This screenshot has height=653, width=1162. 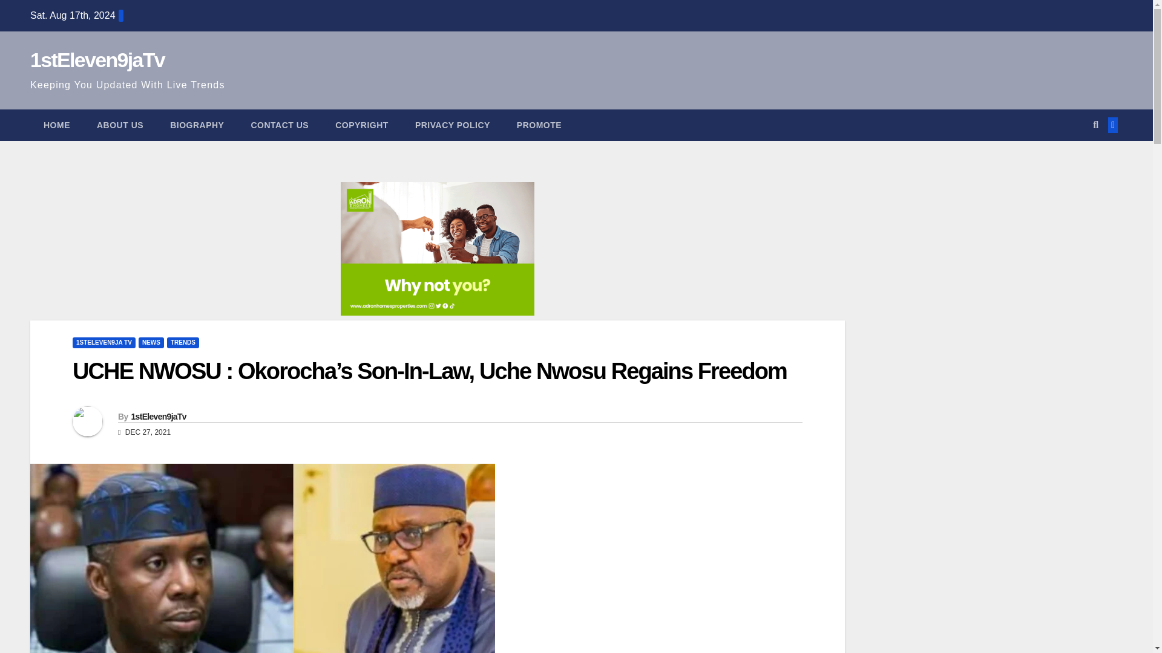 I want to click on 1STELEVEN9JA TV, so click(x=104, y=342).